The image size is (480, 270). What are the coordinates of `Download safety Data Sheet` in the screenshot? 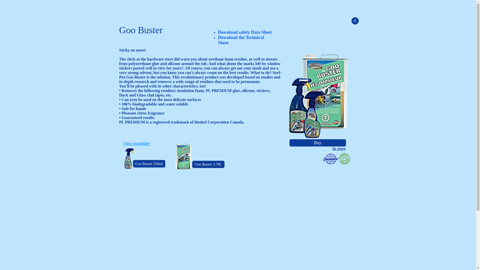 It's located at (245, 32).